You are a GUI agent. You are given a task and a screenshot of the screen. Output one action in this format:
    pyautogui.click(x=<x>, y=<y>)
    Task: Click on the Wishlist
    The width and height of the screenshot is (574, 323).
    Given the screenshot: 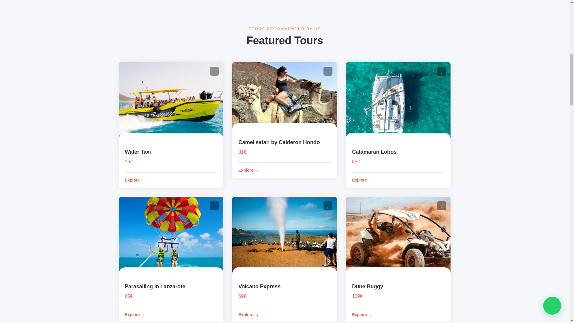 What is the action you would take?
    pyautogui.click(x=328, y=71)
    